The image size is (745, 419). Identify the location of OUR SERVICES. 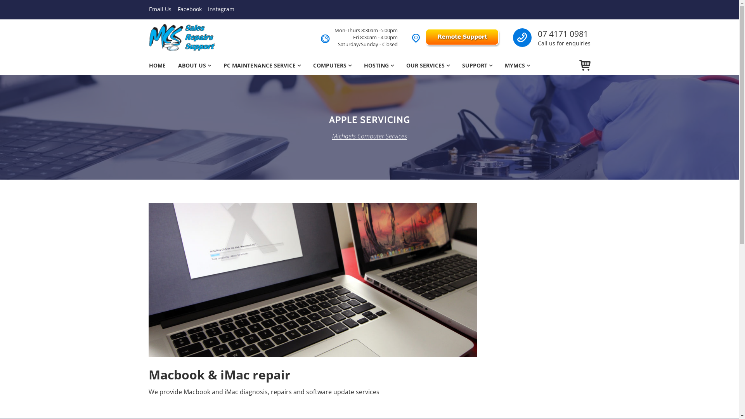
(428, 66).